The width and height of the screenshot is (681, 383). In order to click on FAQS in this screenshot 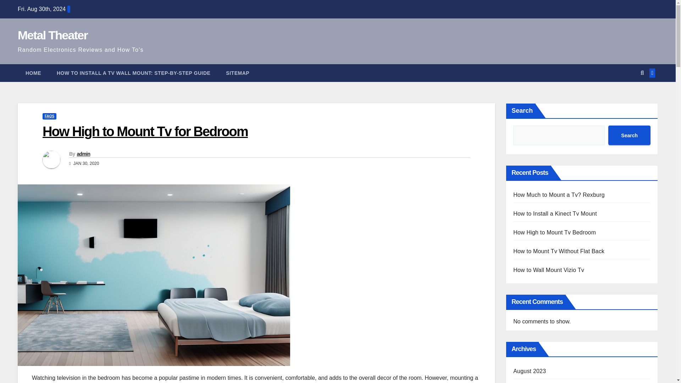, I will do `click(49, 116)`.